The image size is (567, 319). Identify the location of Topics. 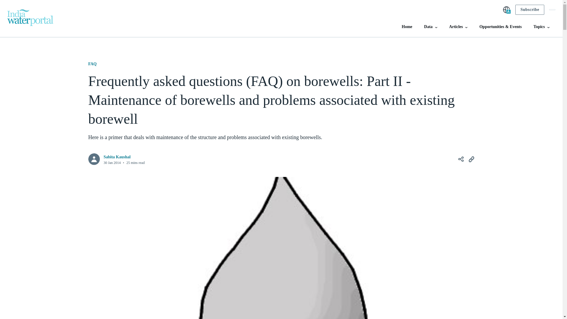
(541, 29).